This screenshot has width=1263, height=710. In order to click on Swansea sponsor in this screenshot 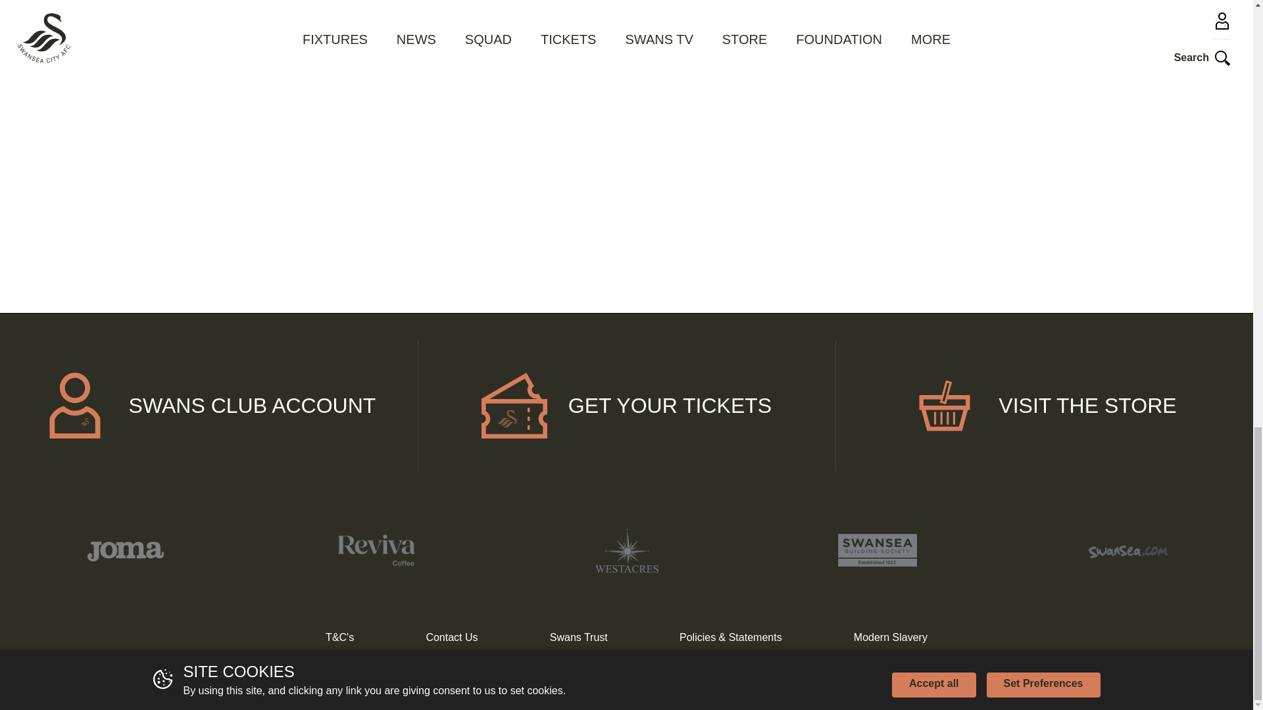, I will do `click(375, 550)`.